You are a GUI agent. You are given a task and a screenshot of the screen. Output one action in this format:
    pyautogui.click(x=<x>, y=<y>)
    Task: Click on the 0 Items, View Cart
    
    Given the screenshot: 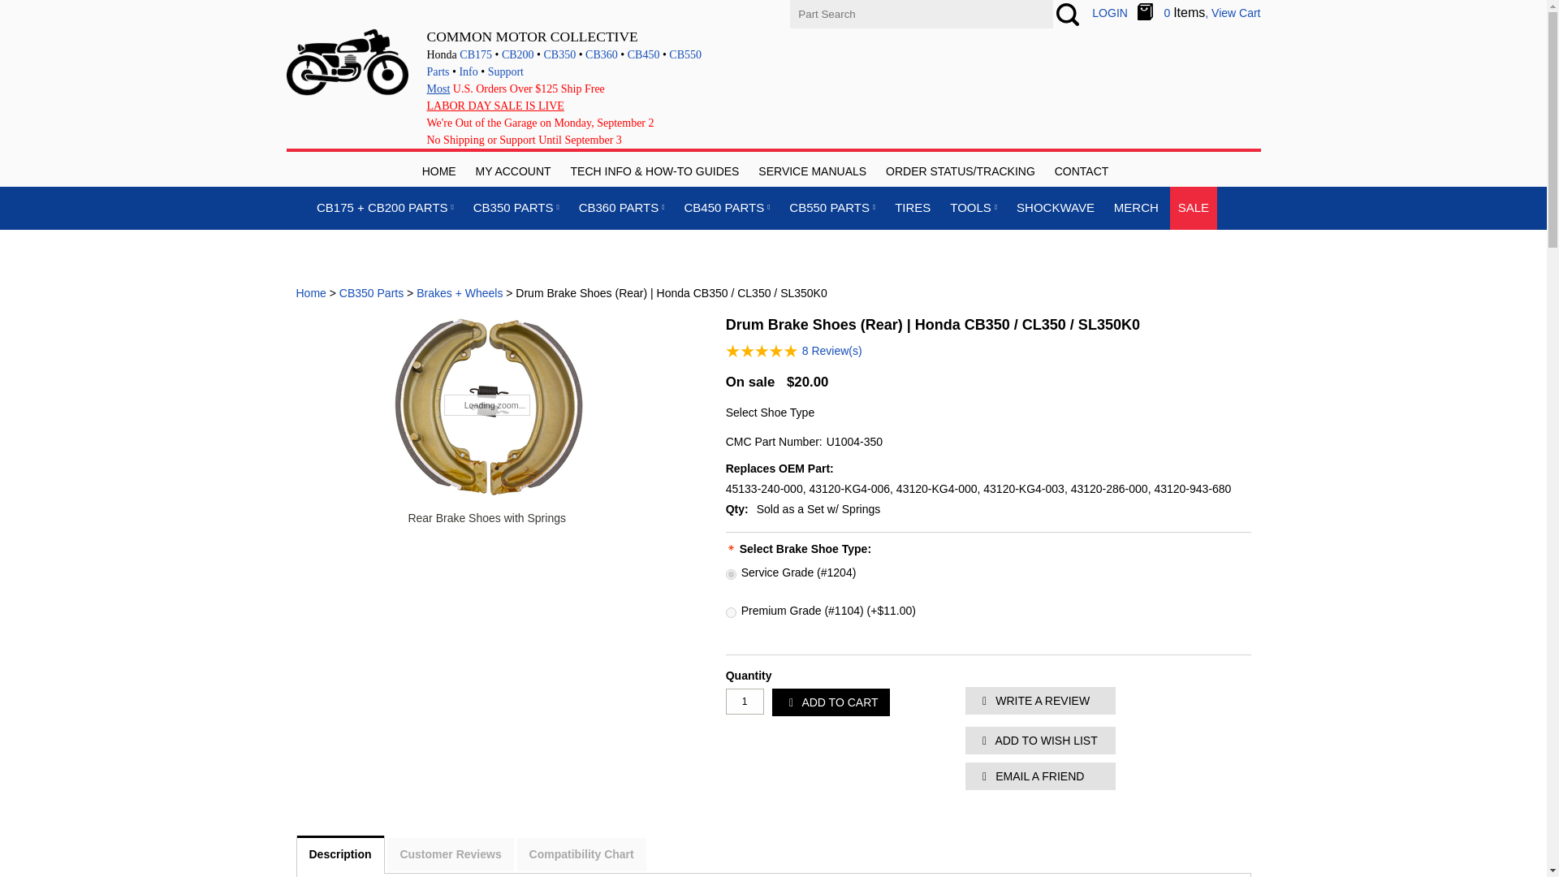 What is the action you would take?
    pyautogui.click(x=1199, y=12)
    